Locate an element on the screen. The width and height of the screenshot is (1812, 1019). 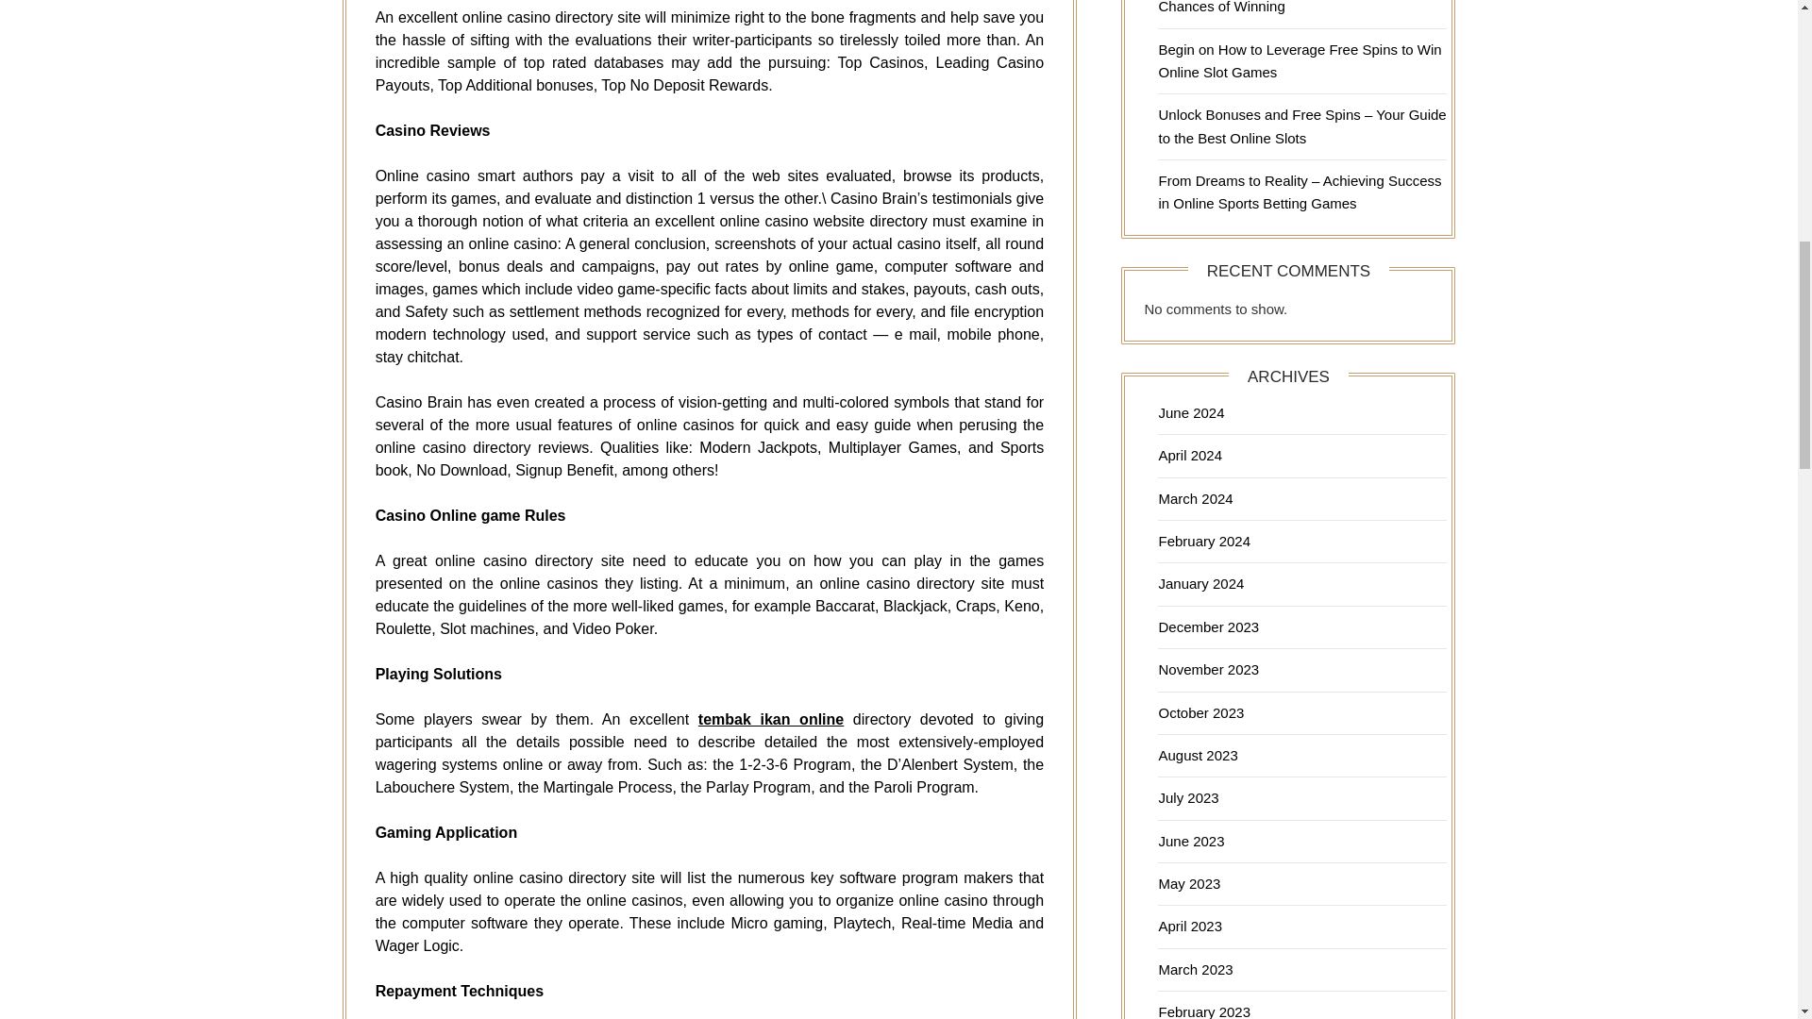
August 2023 is located at coordinates (1197, 755).